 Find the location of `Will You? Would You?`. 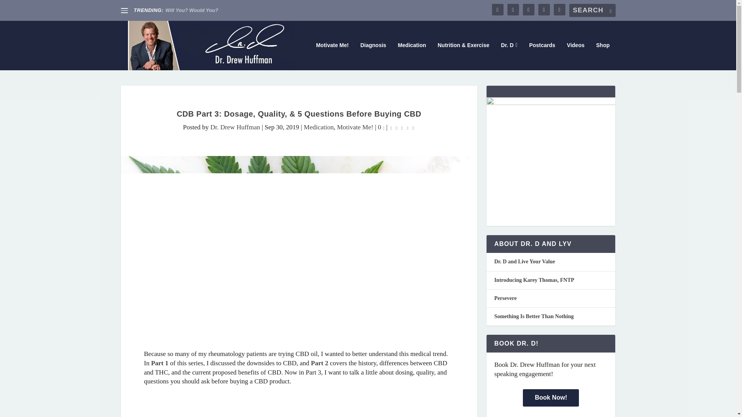

Will You? Would You? is located at coordinates (192, 10).